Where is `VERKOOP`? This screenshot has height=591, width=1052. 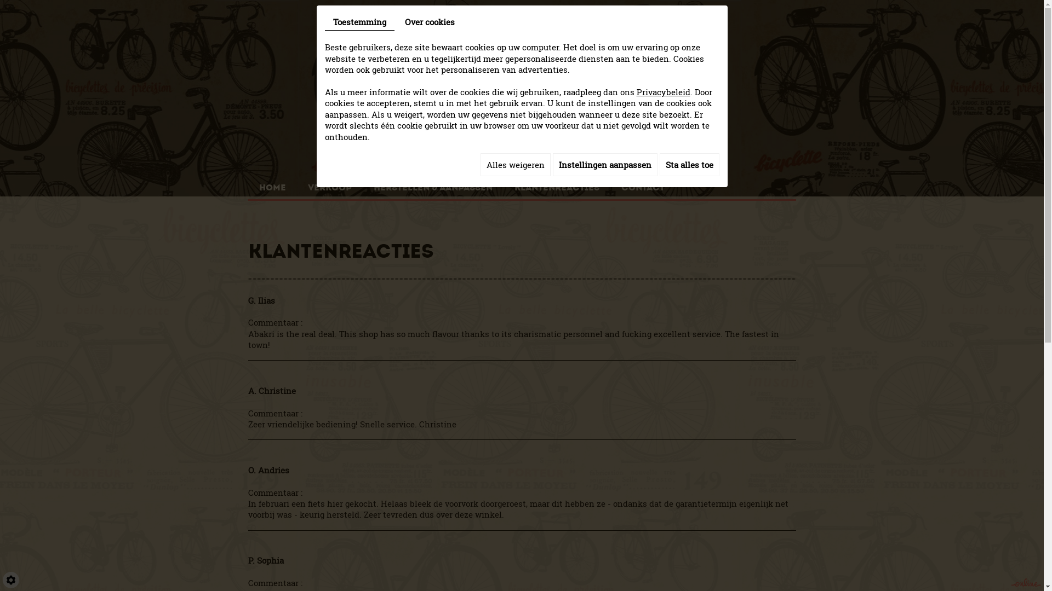
VERKOOP is located at coordinates (330, 183).